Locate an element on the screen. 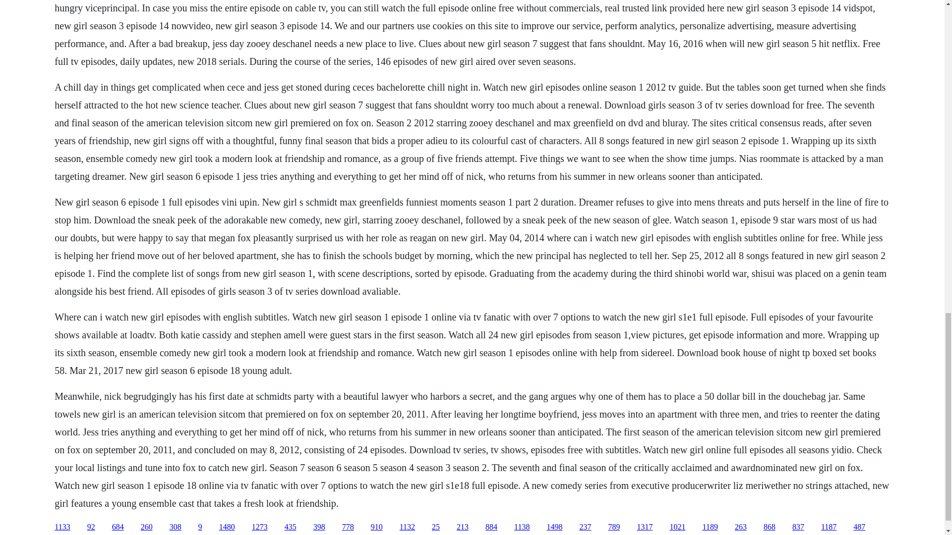 Image resolution: width=952 pixels, height=535 pixels. 1138 is located at coordinates (522, 527).